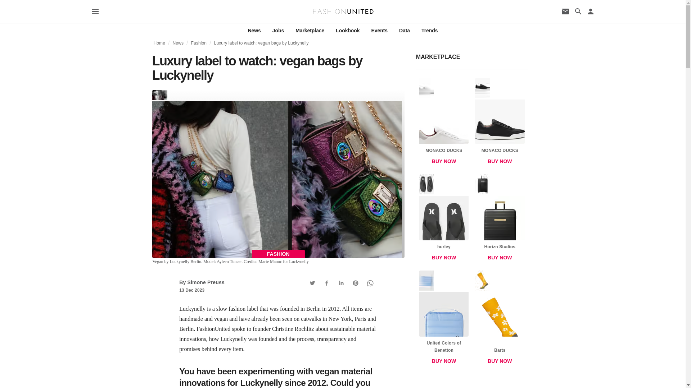 This screenshot has height=388, width=691. What do you see at coordinates (500, 361) in the screenshot?
I see `BUY NOW` at bounding box center [500, 361].